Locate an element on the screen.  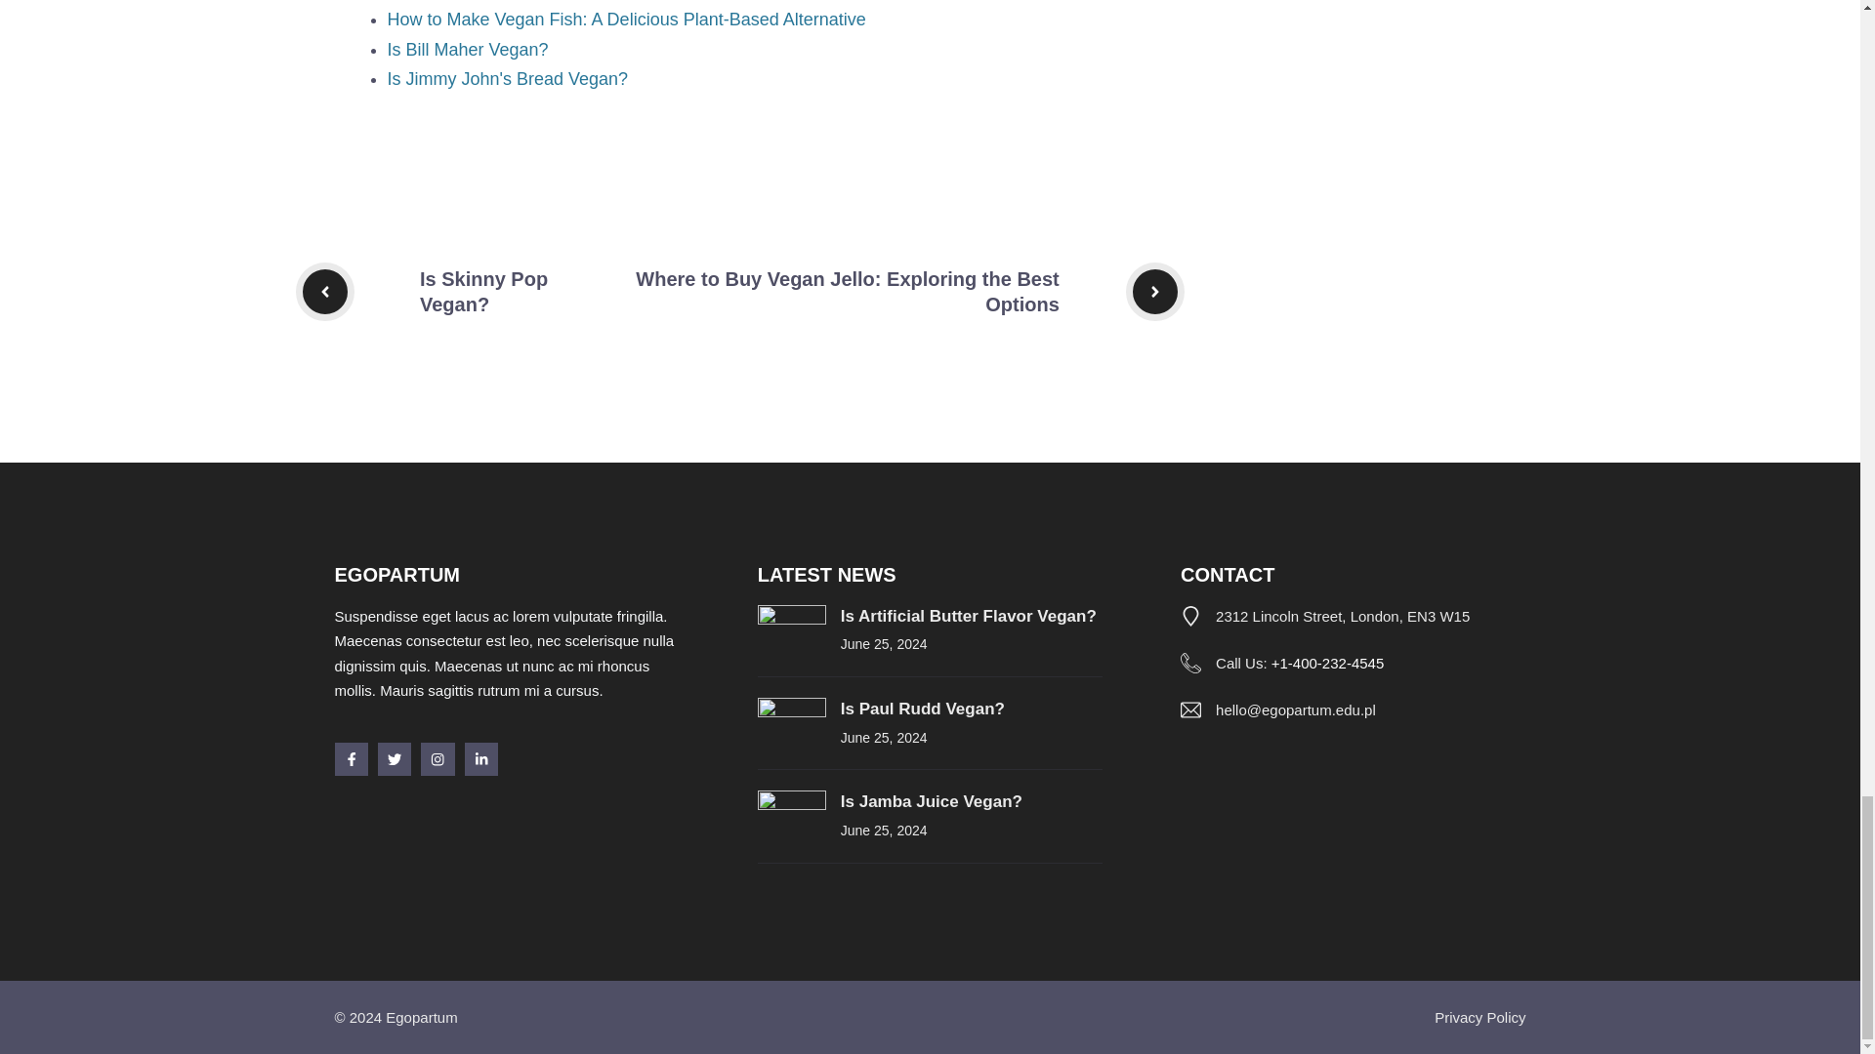
Is Jimmy John's Bread Vegan? is located at coordinates (507, 78).